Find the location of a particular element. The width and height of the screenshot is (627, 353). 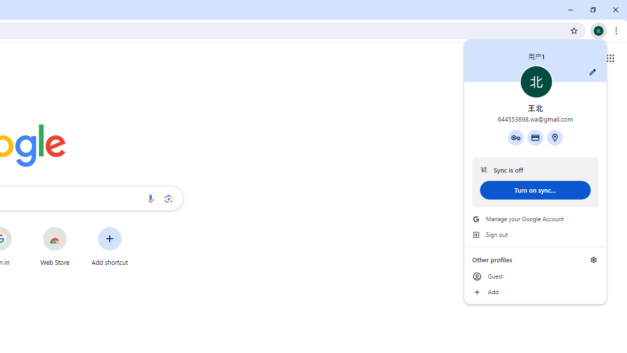

Guest is located at coordinates (535, 277).